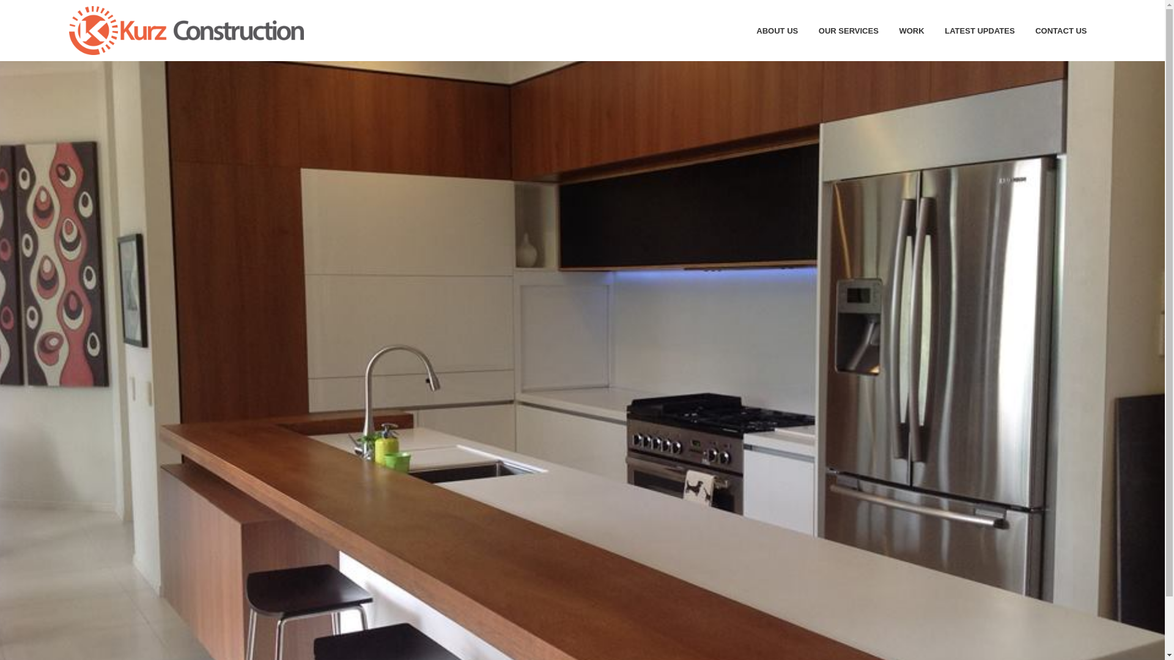 The width and height of the screenshot is (1174, 660). What do you see at coordinates (777, 31) in the screenshot?
I see `ABOUT US` at bounding box center [777, 31].